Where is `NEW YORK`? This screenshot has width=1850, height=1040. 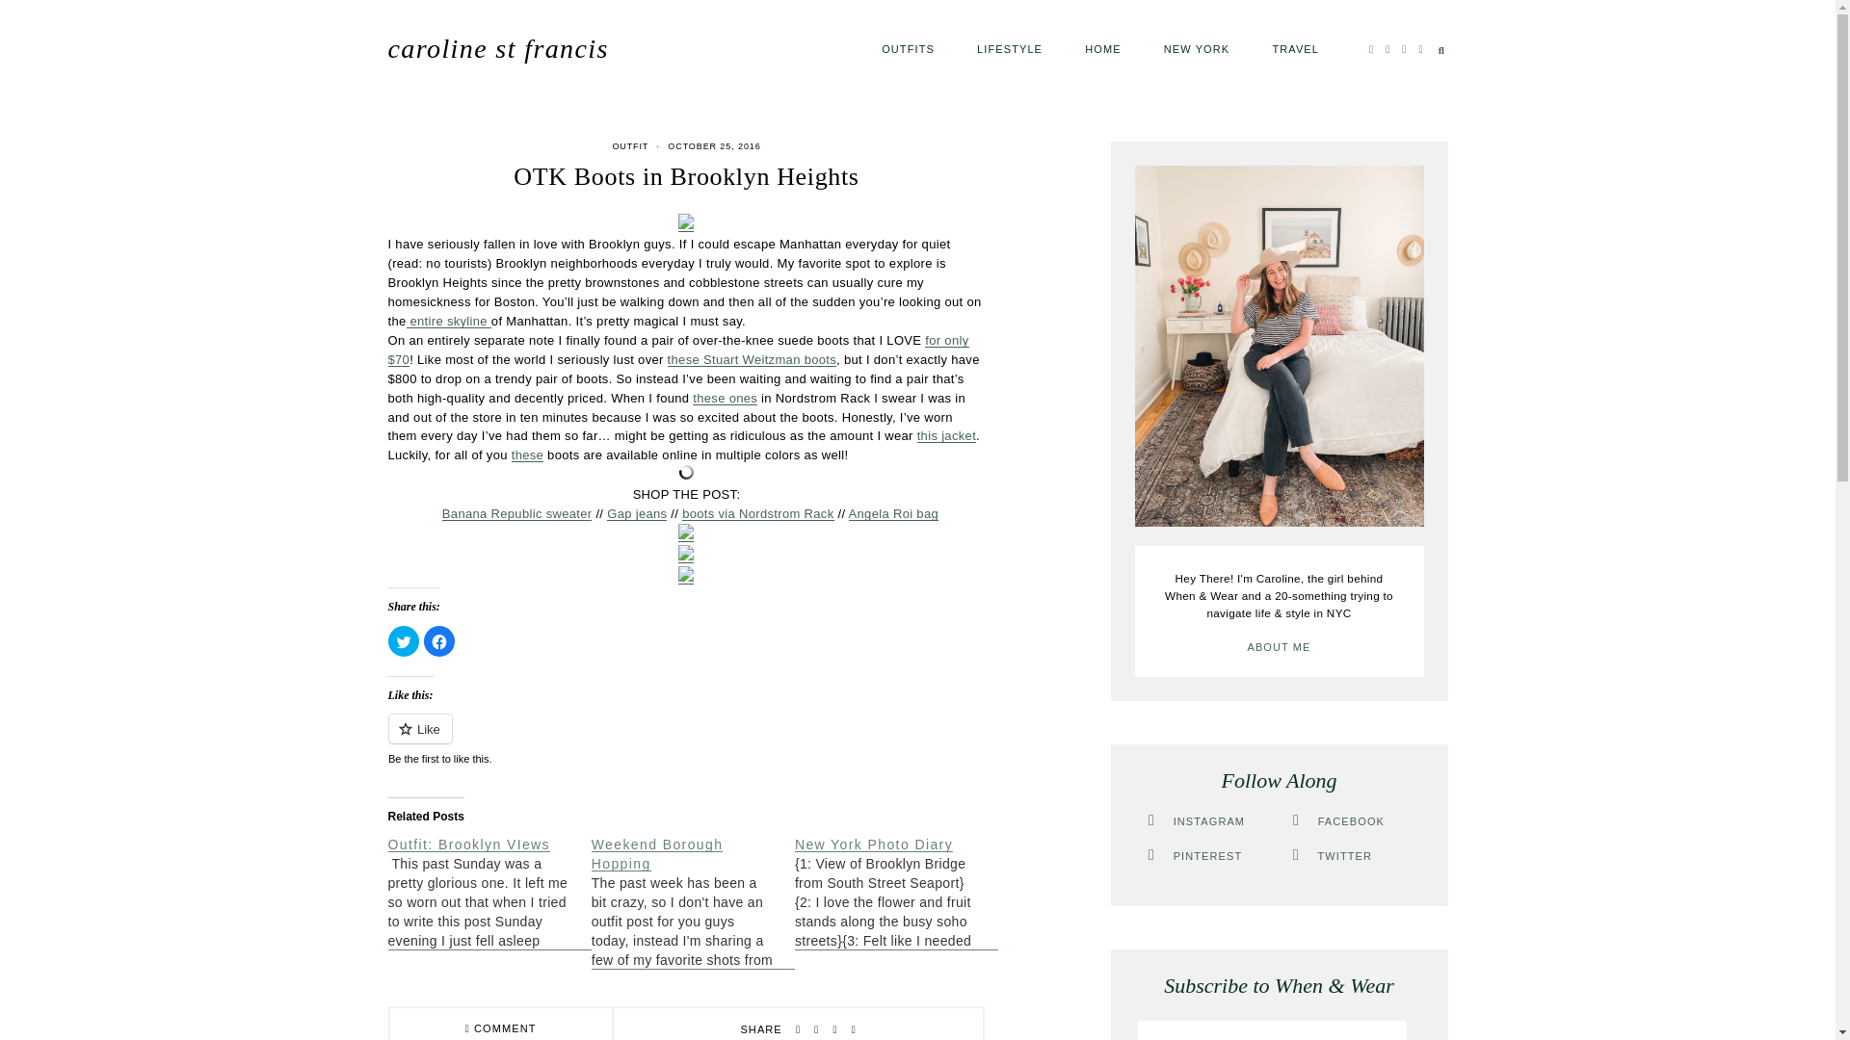
NEW YORK is located at coordinates (1197, 48).